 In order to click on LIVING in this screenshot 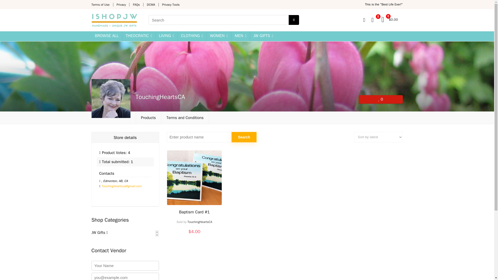, I will do `click(166, 36)`.